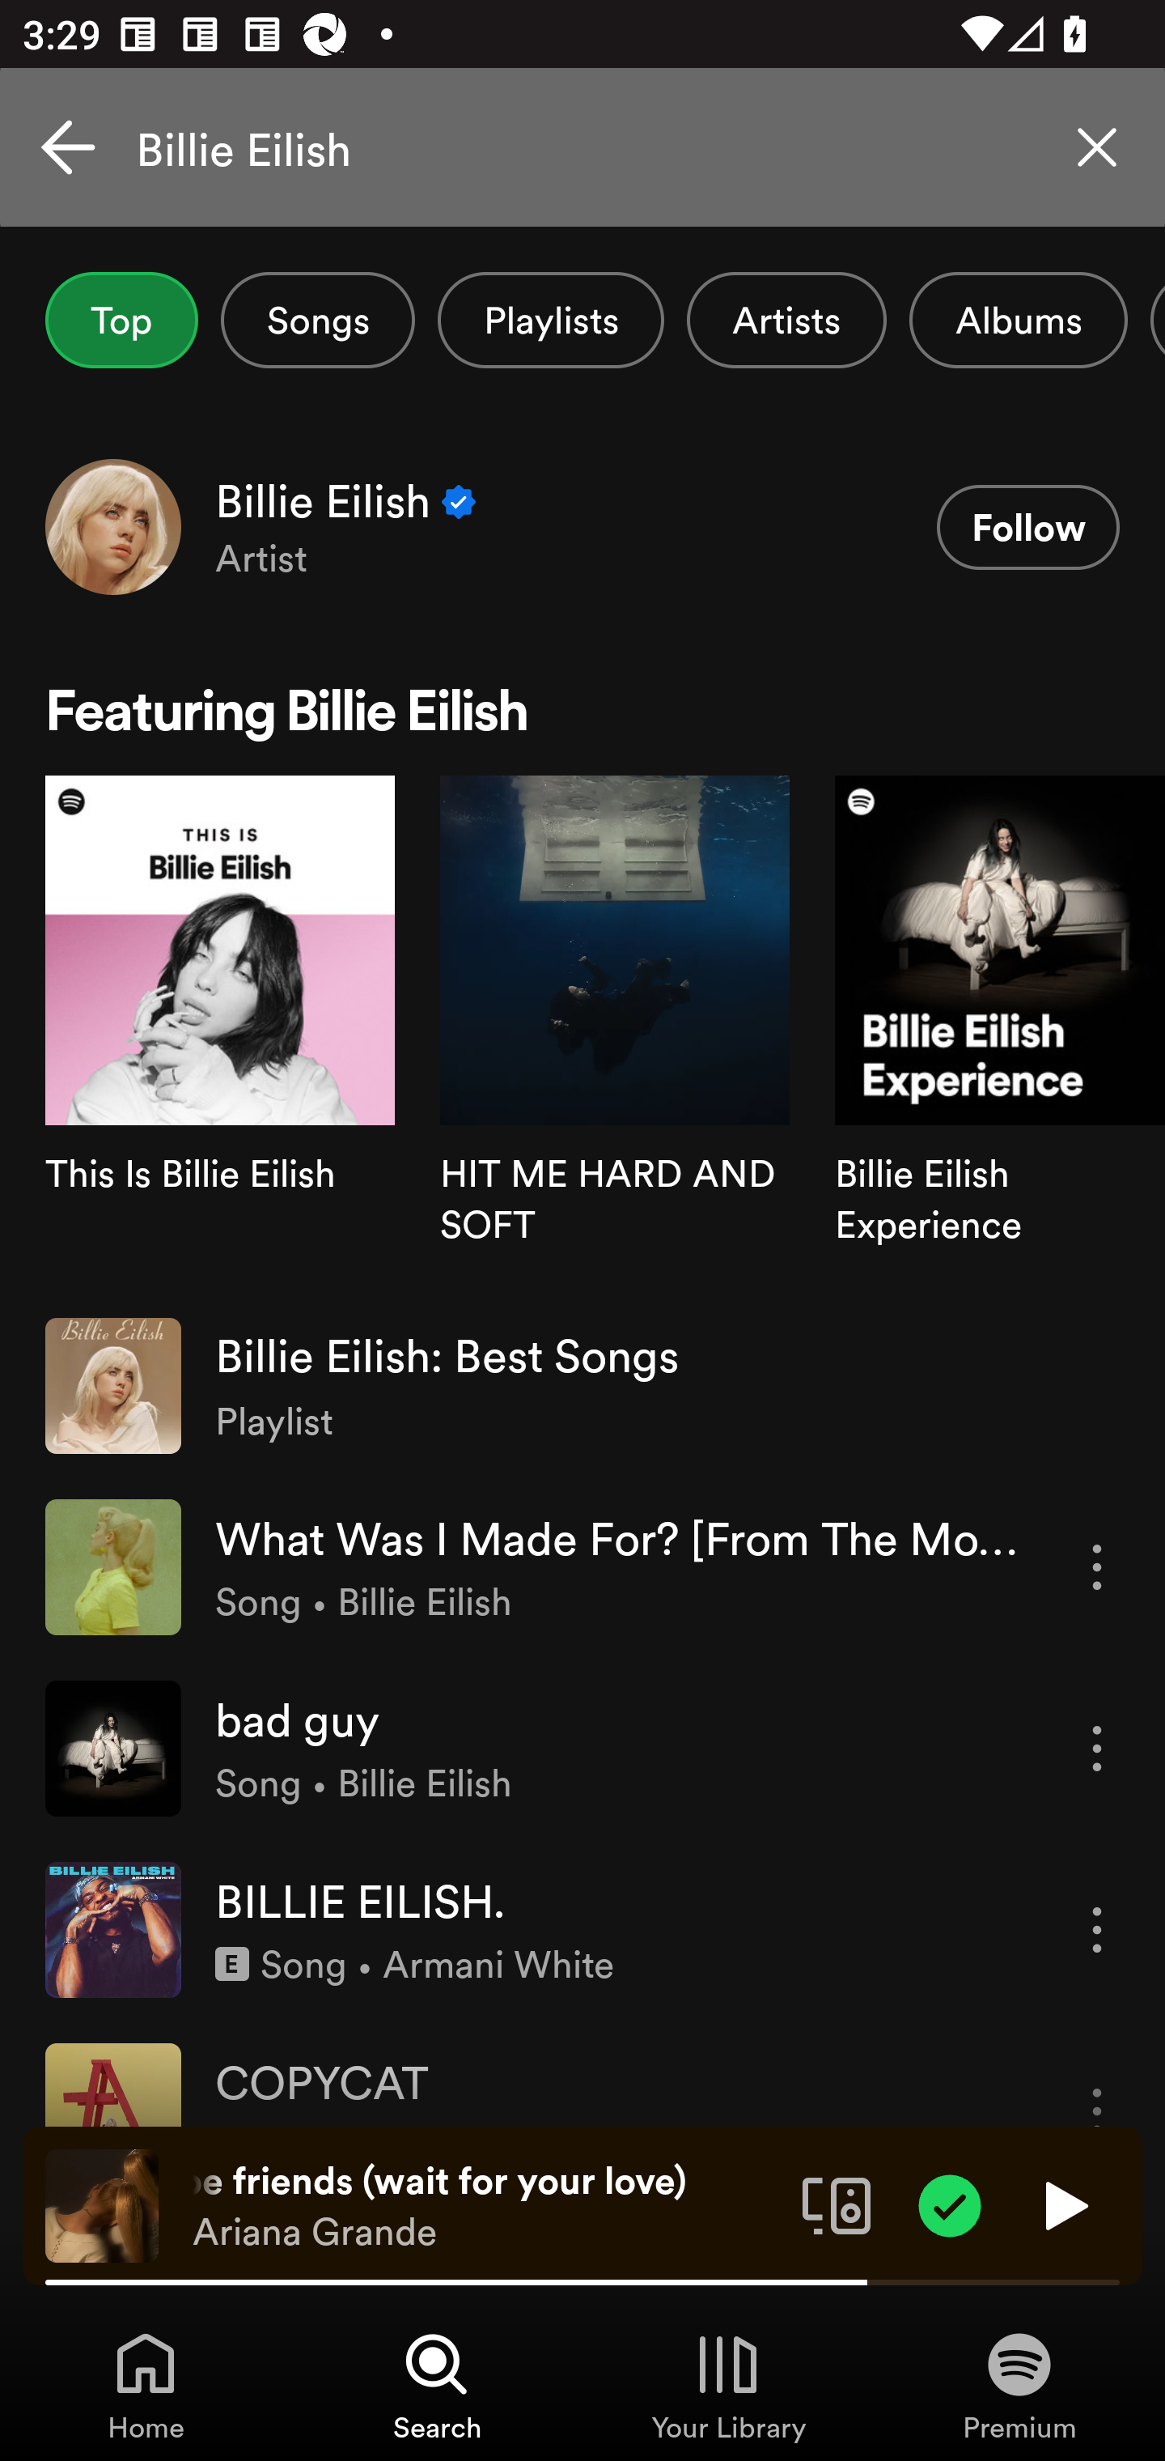 This screenshot has height=2461, width=1165. I want to click on Artists, so click(786, 320).